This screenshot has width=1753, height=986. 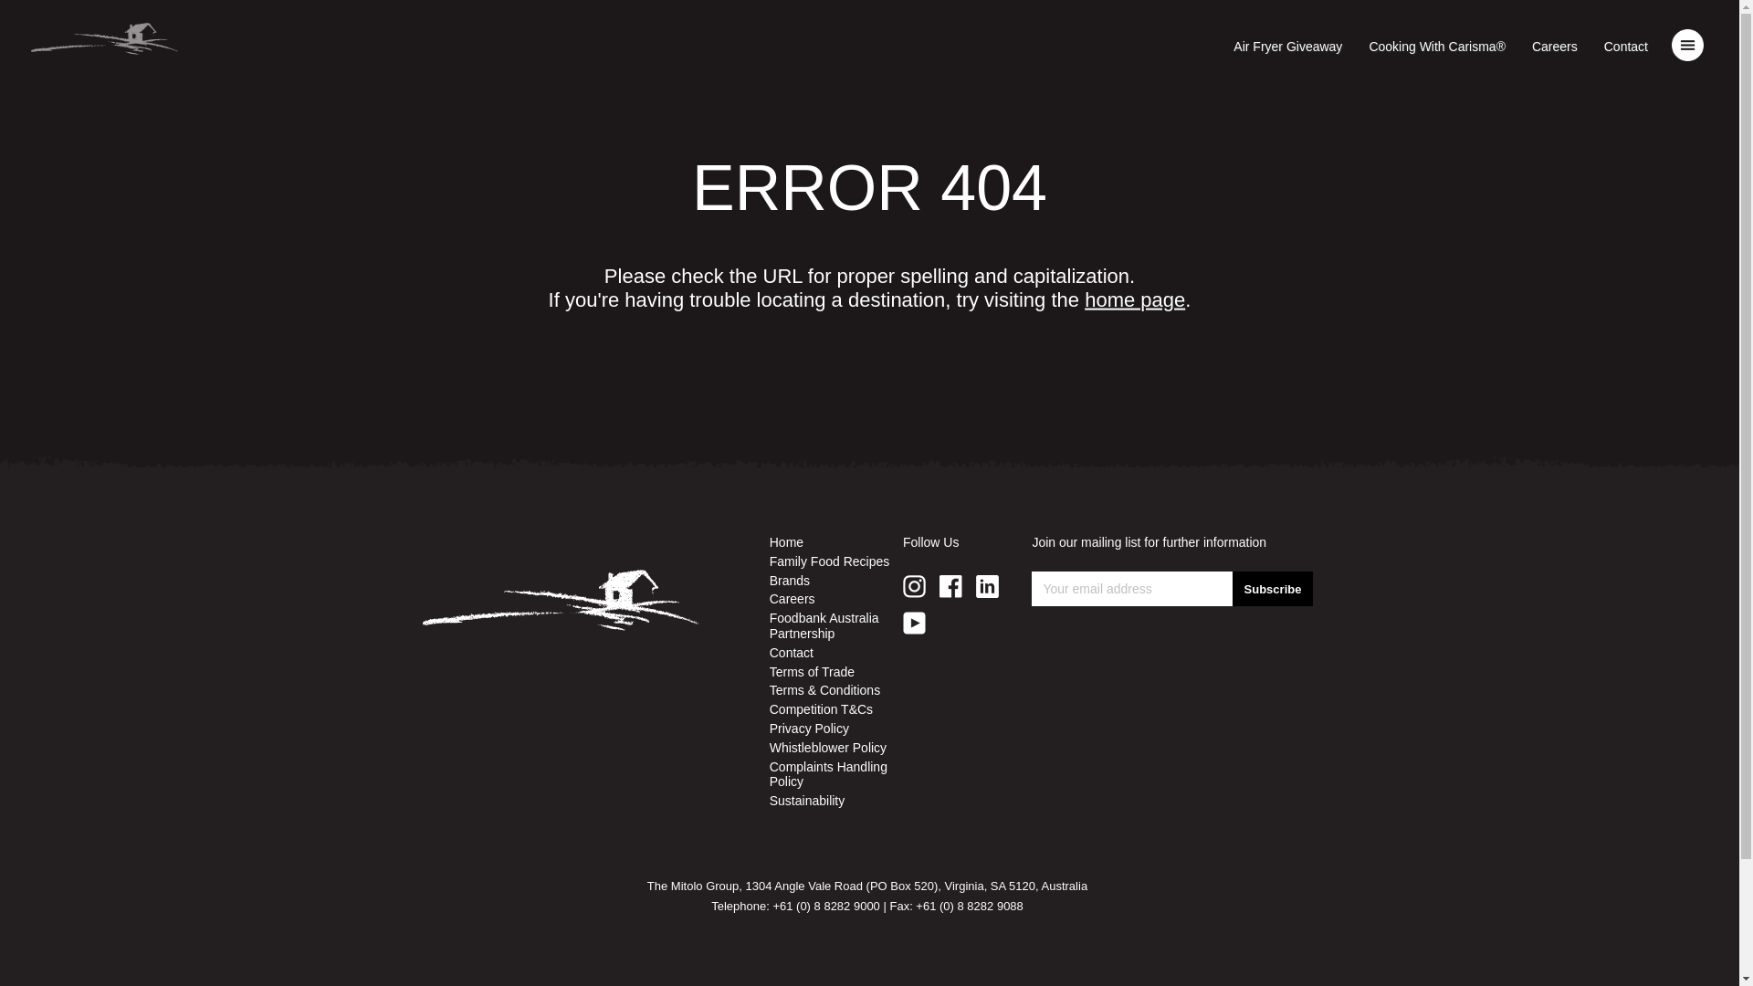 I want to click on Competition T&Cs, so click(x=836, y=710).